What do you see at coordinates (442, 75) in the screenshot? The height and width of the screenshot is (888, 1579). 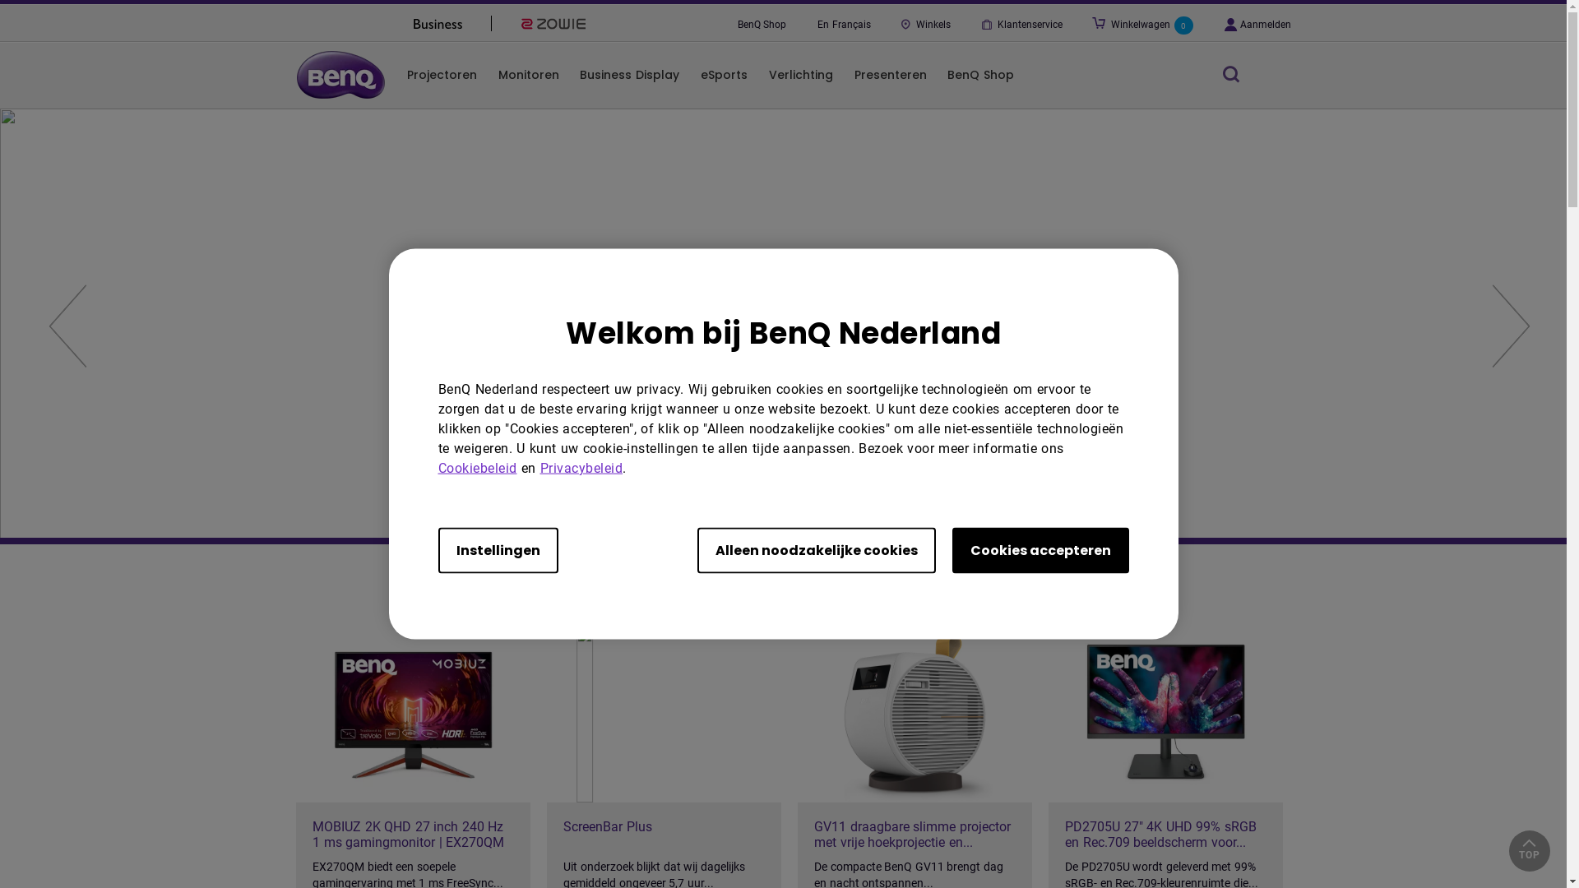 I see `Projectoren` at bounding box center [442, 75].